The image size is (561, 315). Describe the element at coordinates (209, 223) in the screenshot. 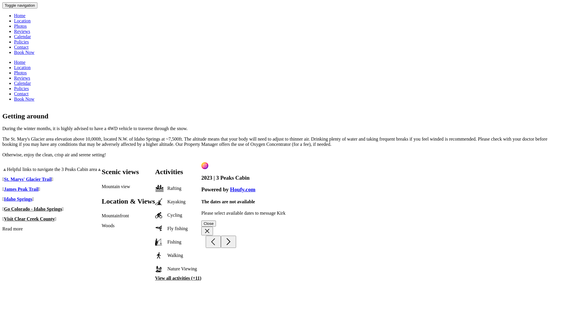

I see `Close` at that location.